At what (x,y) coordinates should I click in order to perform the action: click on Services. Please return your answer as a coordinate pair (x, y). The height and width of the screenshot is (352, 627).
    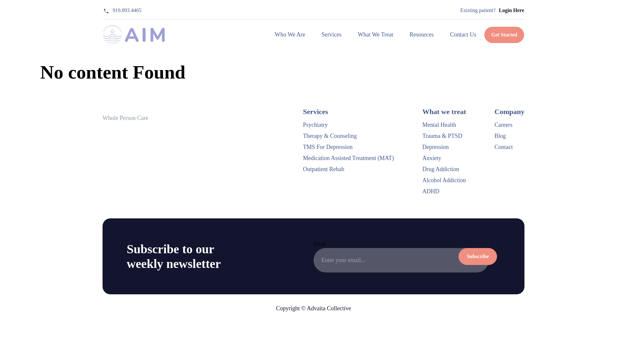
    Looking at the image, I should click on (331, 35).